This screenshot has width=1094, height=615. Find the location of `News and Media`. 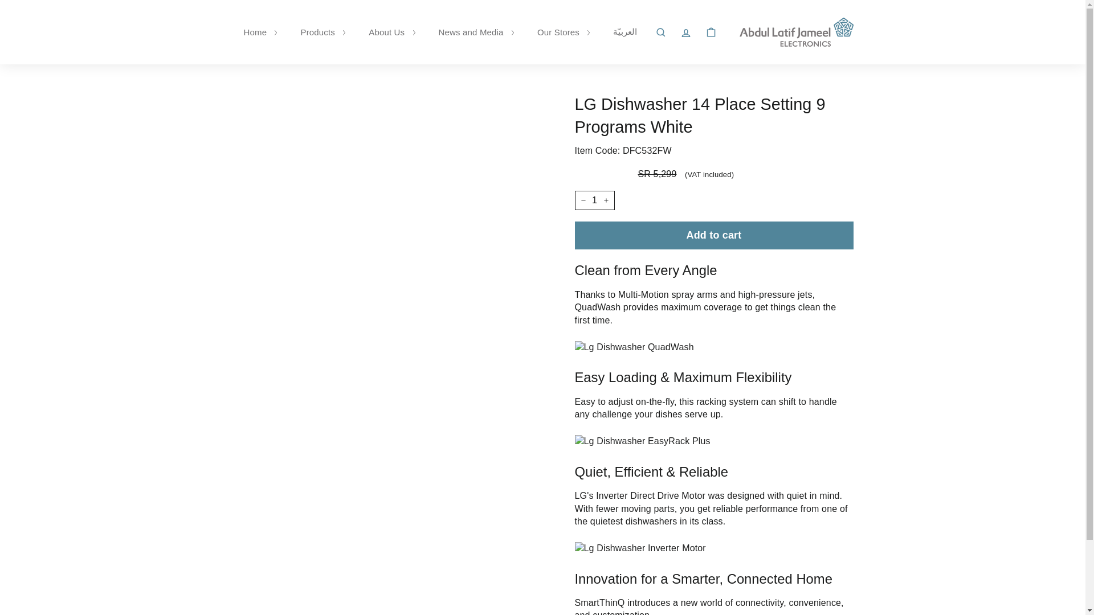

News and Media is located at coordinates (476, 32).